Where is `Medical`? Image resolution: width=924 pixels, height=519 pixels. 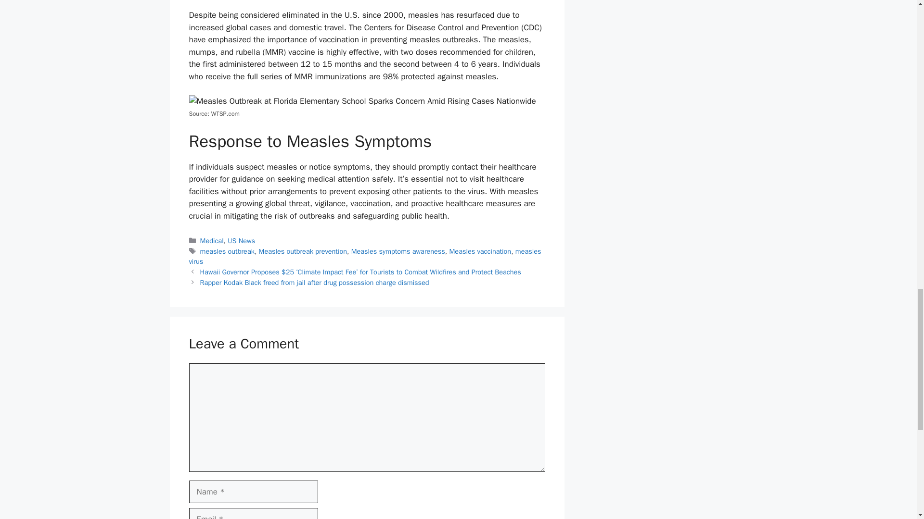
Medical is located at coordinates (212, 240).